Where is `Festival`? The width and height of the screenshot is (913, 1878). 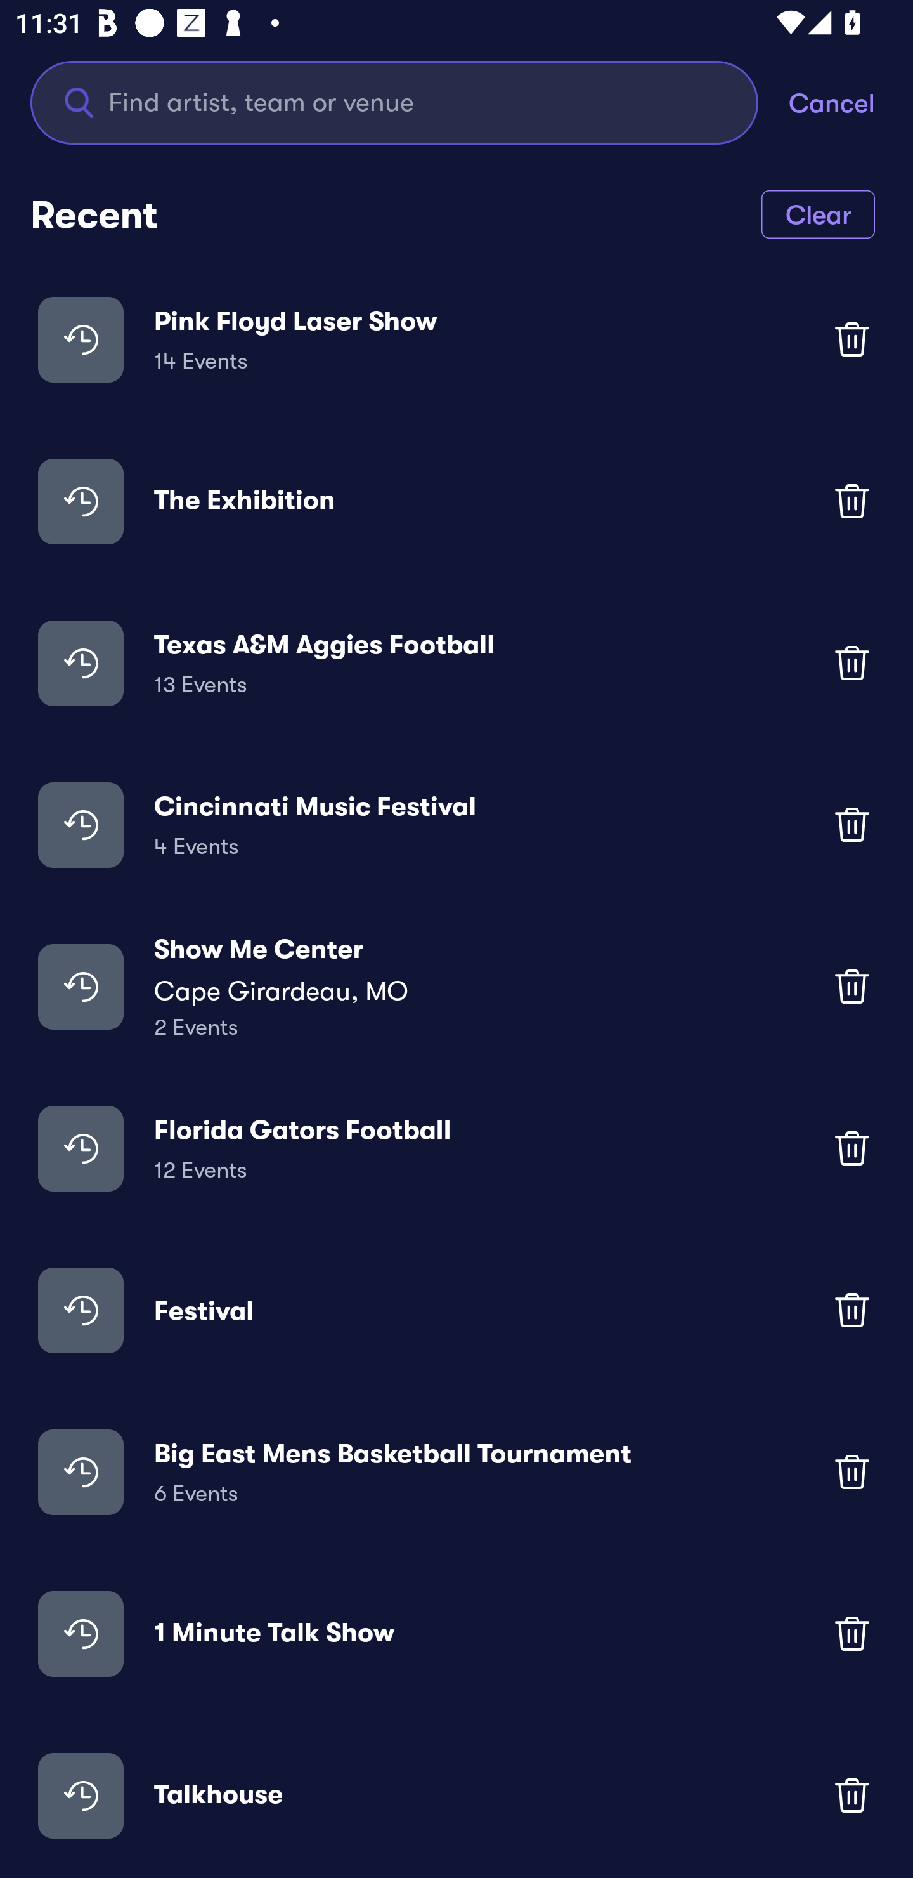 Festival is located at coordinates (456, 1310).